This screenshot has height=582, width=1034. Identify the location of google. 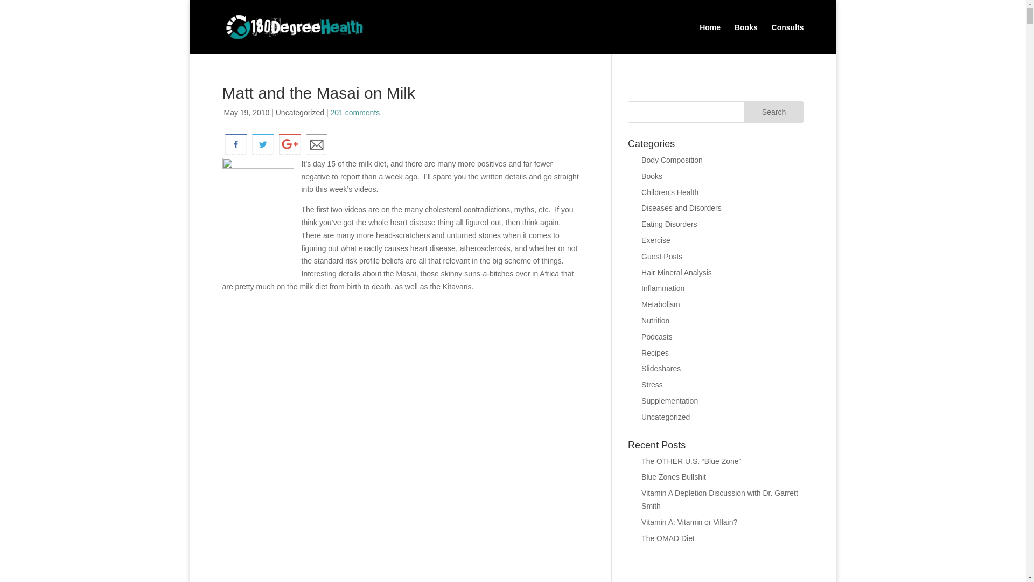
(289, 144).